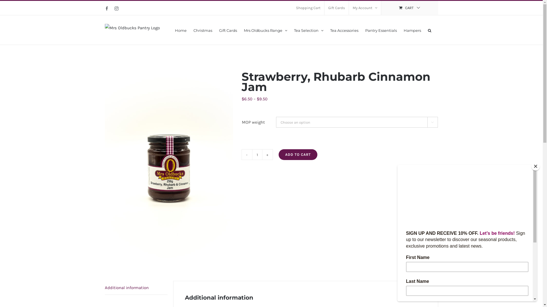 The image size is (547, 307). What do you see at coordinates (308, 8) in the screenshot?
I see `Shopping Cart` at bounding box center [308, 8].